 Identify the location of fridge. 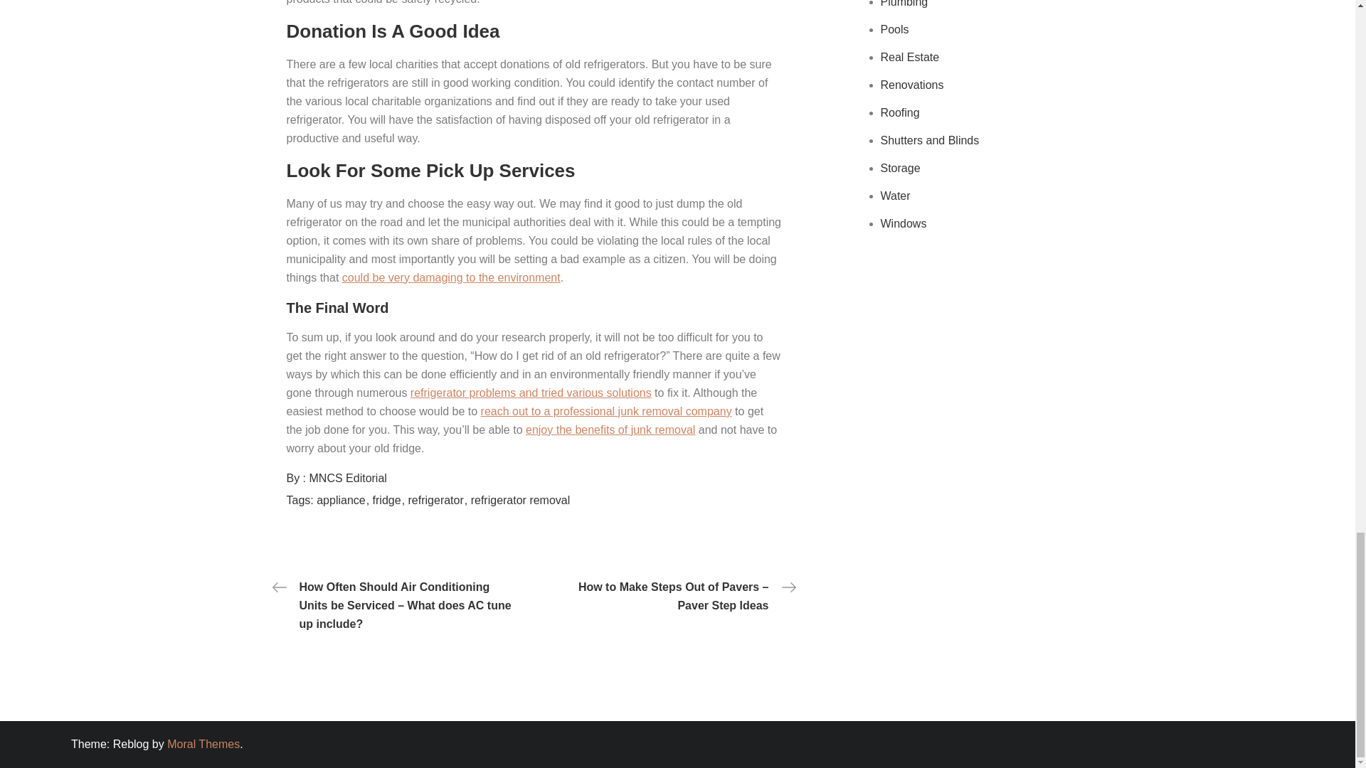
(388, 500).